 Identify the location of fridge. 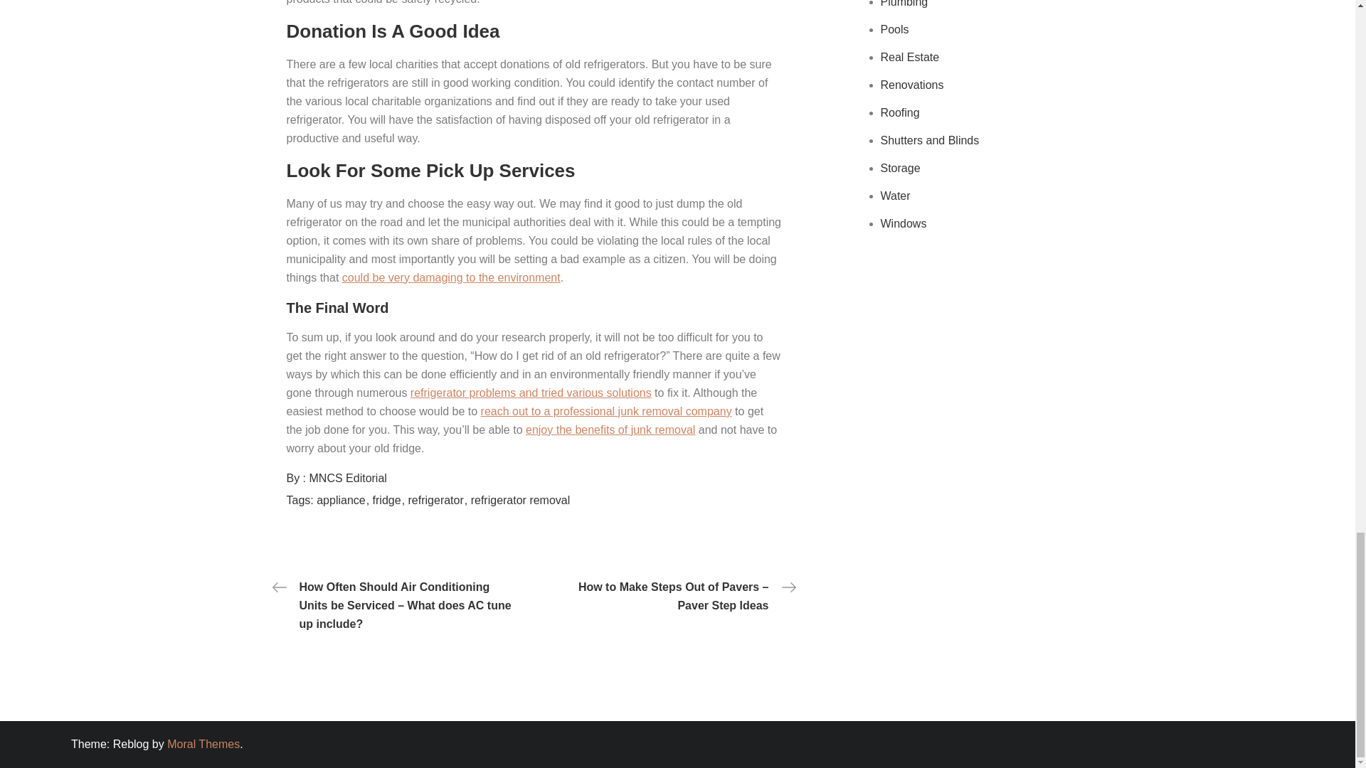
(388, 500).